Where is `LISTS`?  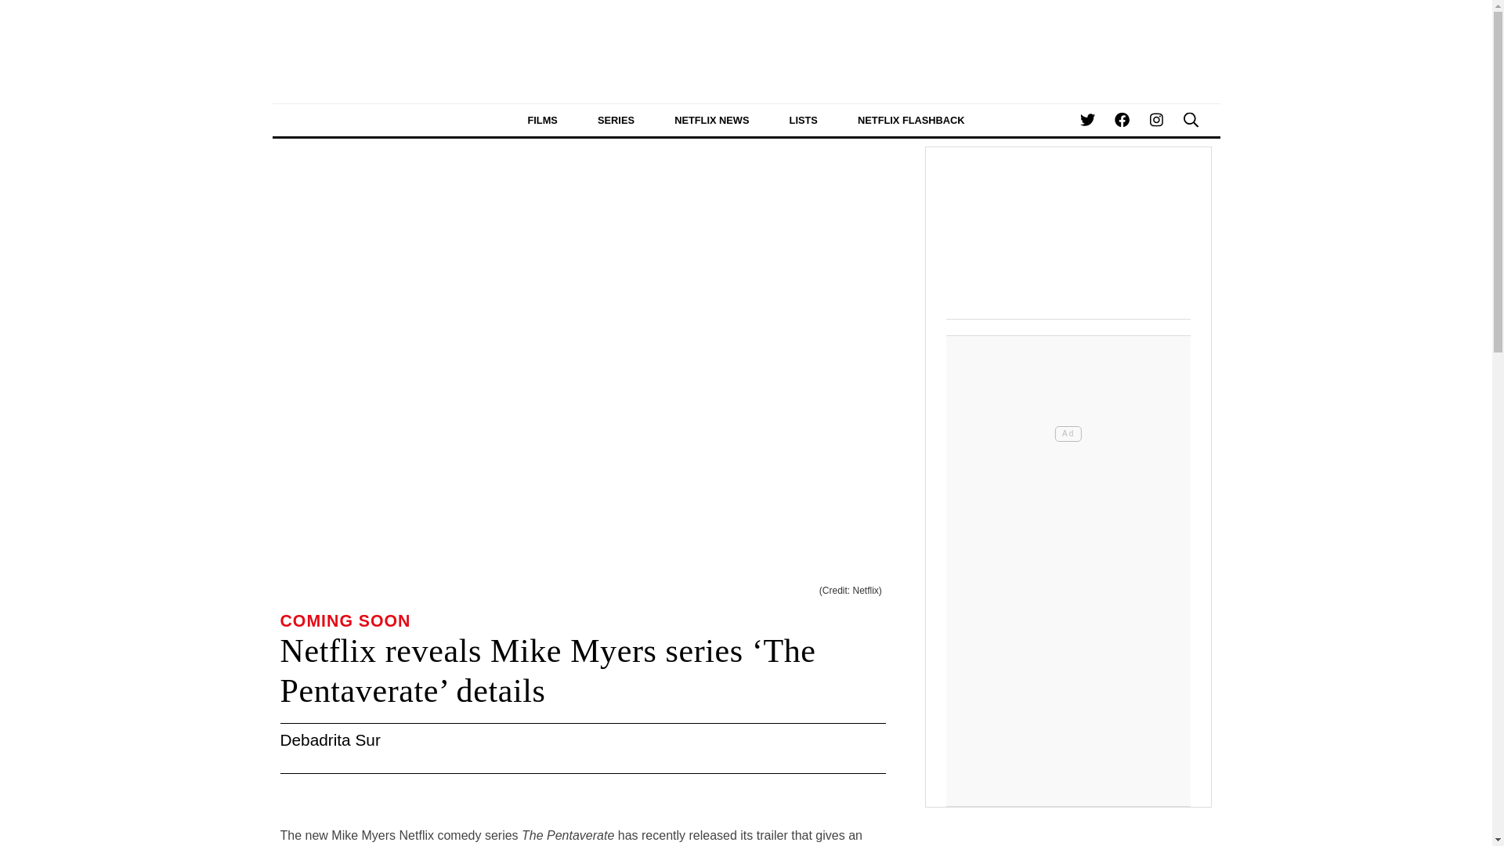
LISTS is located at coordinates (803, 119).